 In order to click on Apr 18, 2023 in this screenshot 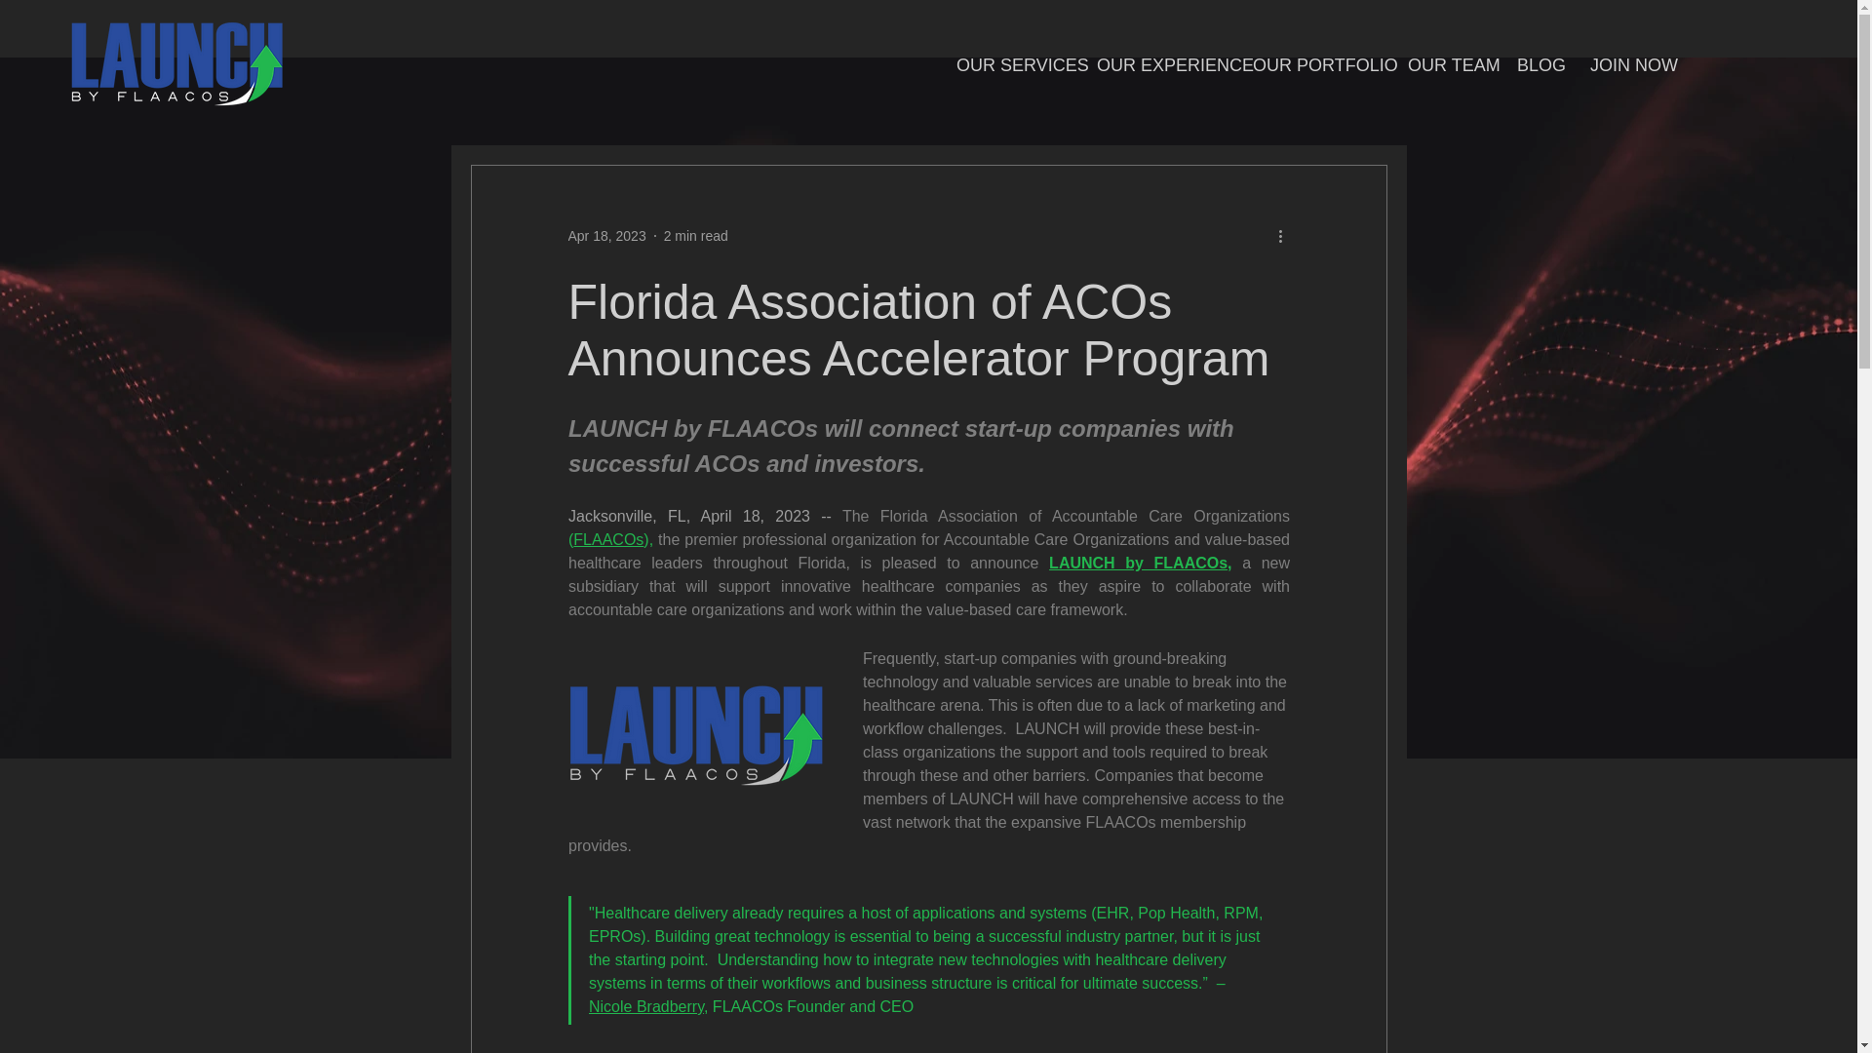, I will do `click(606, 236)`.